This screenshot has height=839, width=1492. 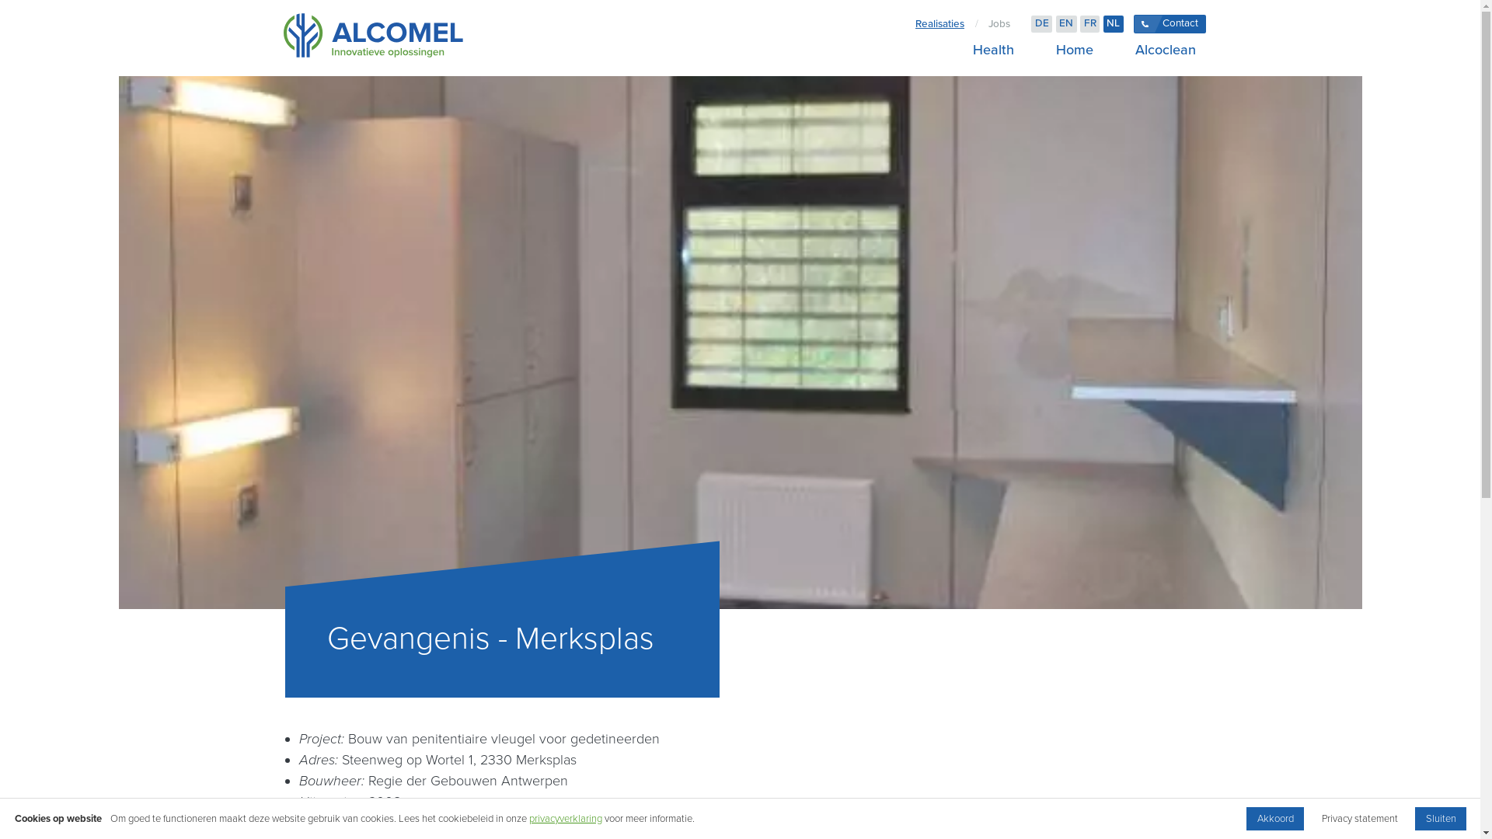 What do you see at coordinates (1066, 25) in the screenshot?
I see `EN` at bounding box center [1066, 25].